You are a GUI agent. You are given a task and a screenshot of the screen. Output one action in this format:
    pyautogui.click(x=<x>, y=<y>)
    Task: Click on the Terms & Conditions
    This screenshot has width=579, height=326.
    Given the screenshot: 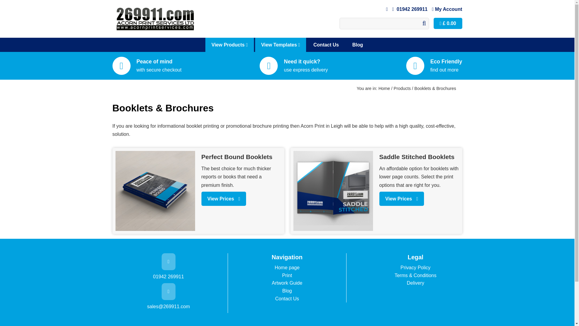 What is the action you would take?
    pyautogui.click(x=416, y=275)
    